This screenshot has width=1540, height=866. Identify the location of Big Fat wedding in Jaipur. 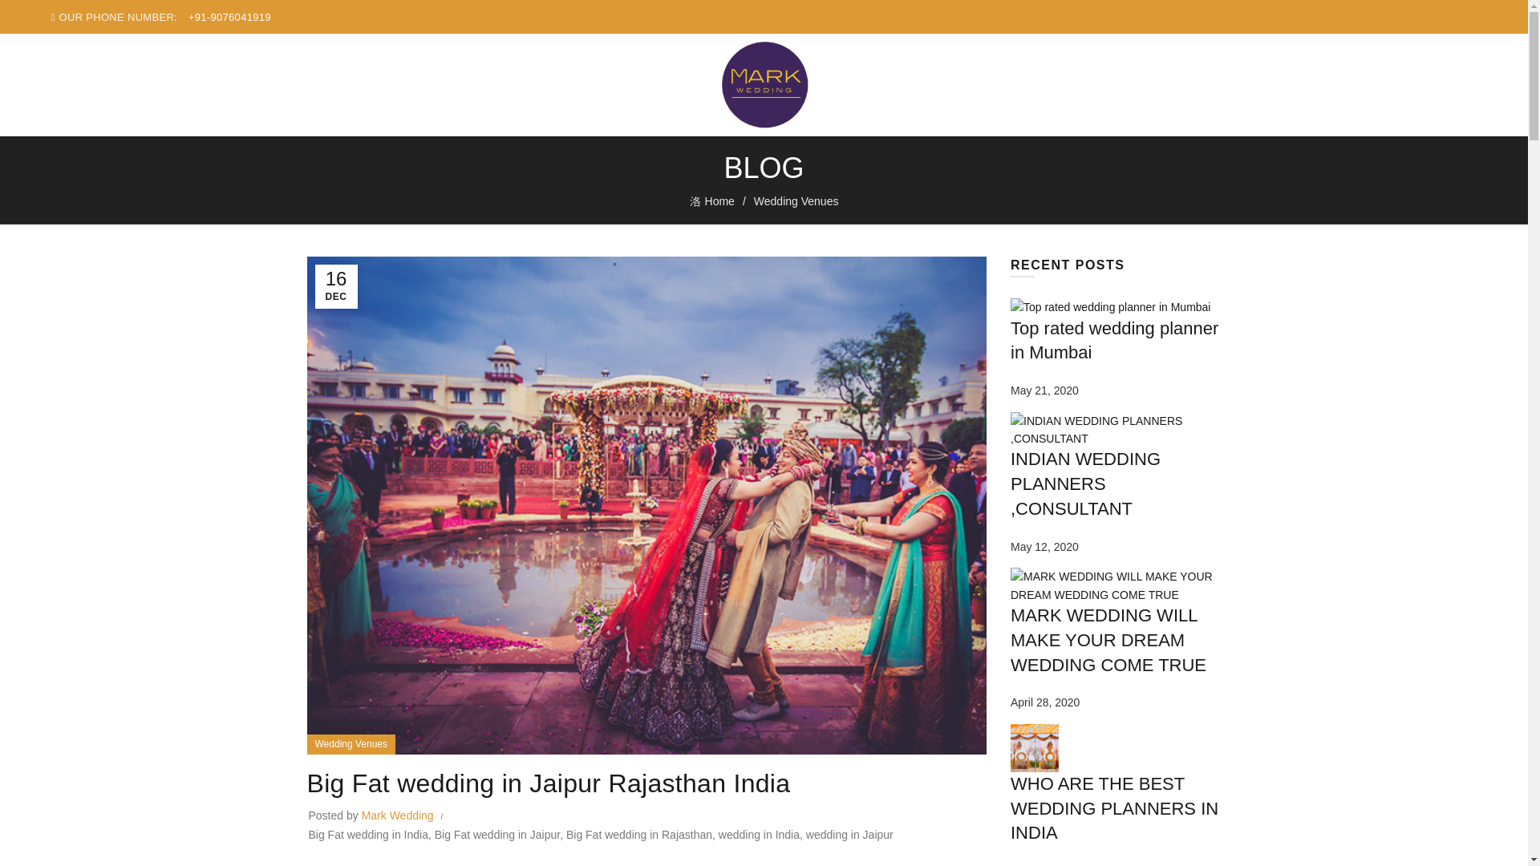
(497, 834).